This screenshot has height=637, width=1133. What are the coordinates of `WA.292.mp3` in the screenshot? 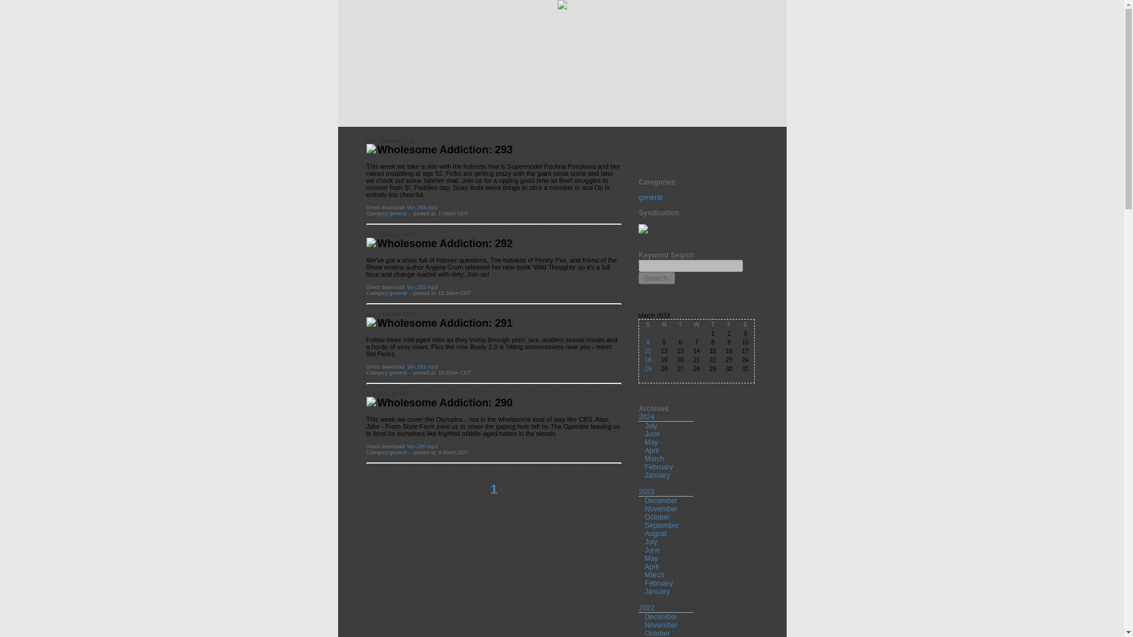 It's located at (422, 287).